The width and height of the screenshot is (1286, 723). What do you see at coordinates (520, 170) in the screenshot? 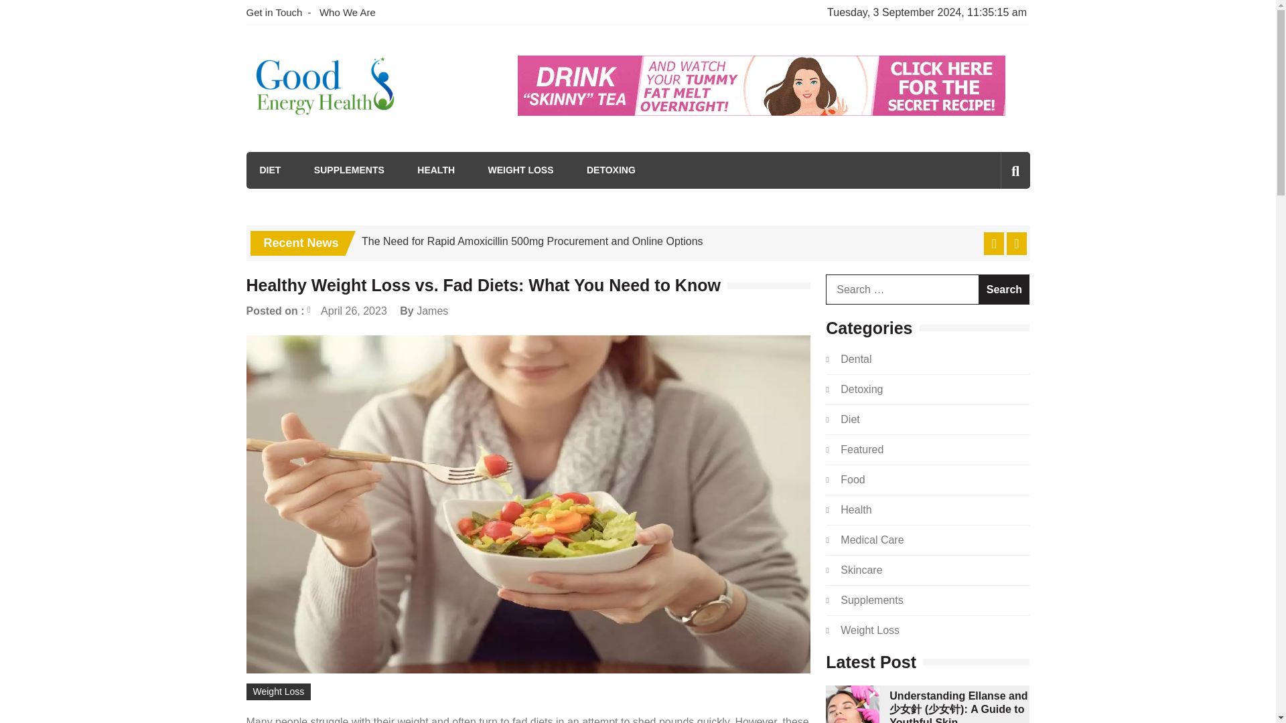
I see `WEIGHT LOSS` at bounding box center [520, 170].